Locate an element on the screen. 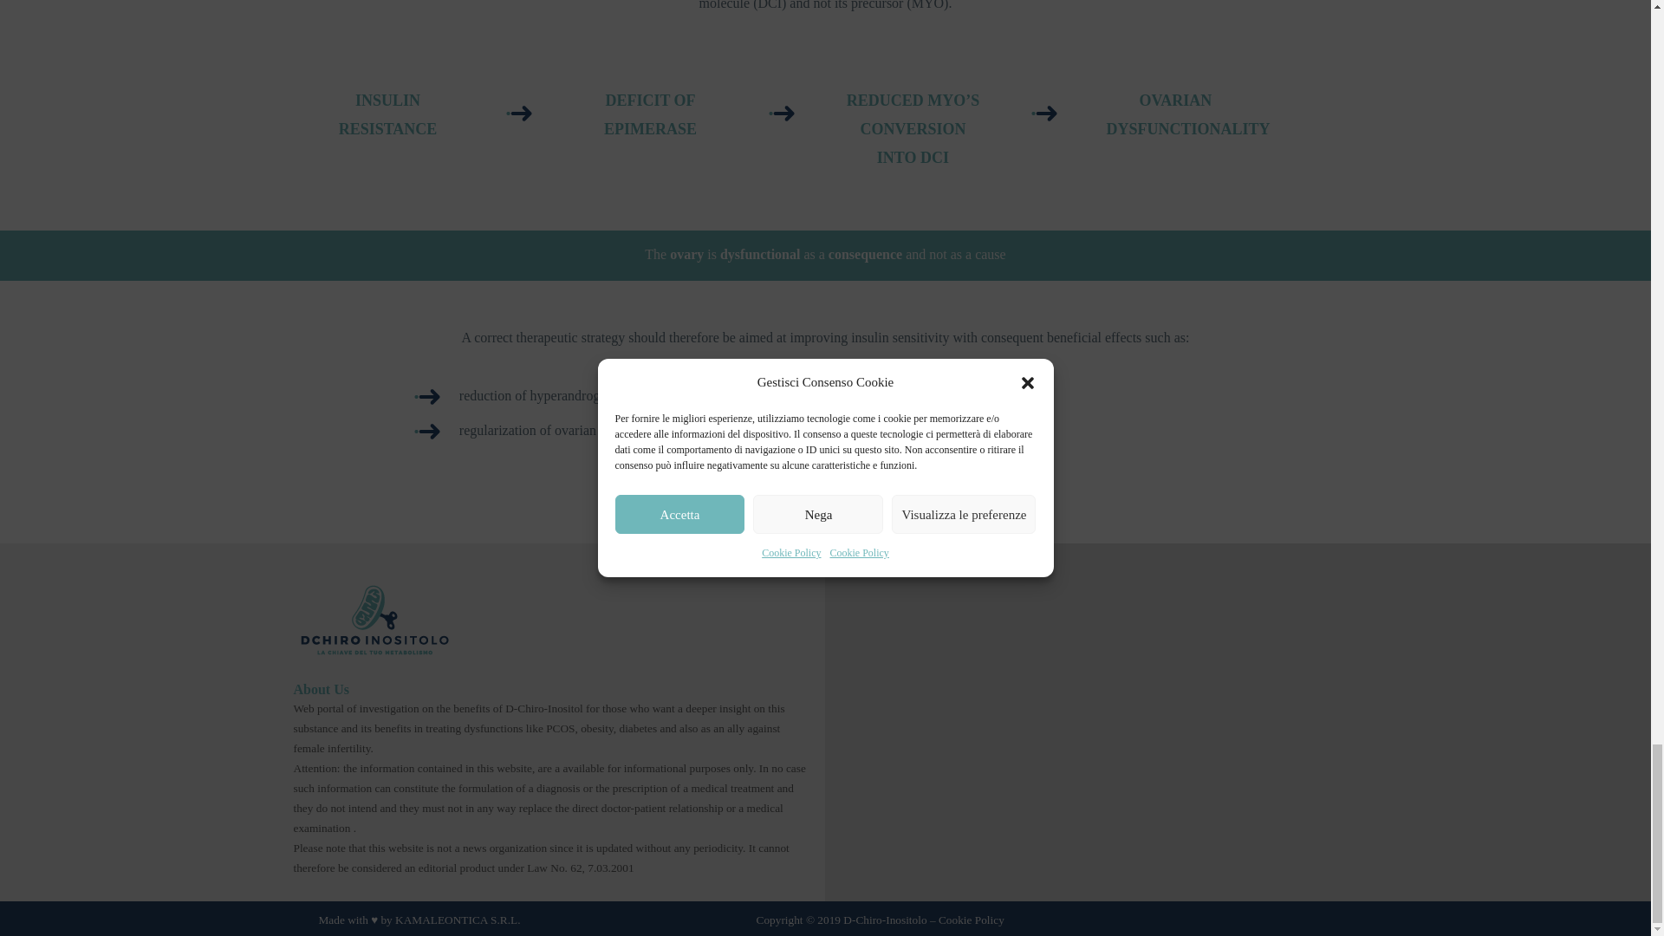 The width and height of the screenshot is (1664, 936). left-arrow is located at coordinates (782, 112).